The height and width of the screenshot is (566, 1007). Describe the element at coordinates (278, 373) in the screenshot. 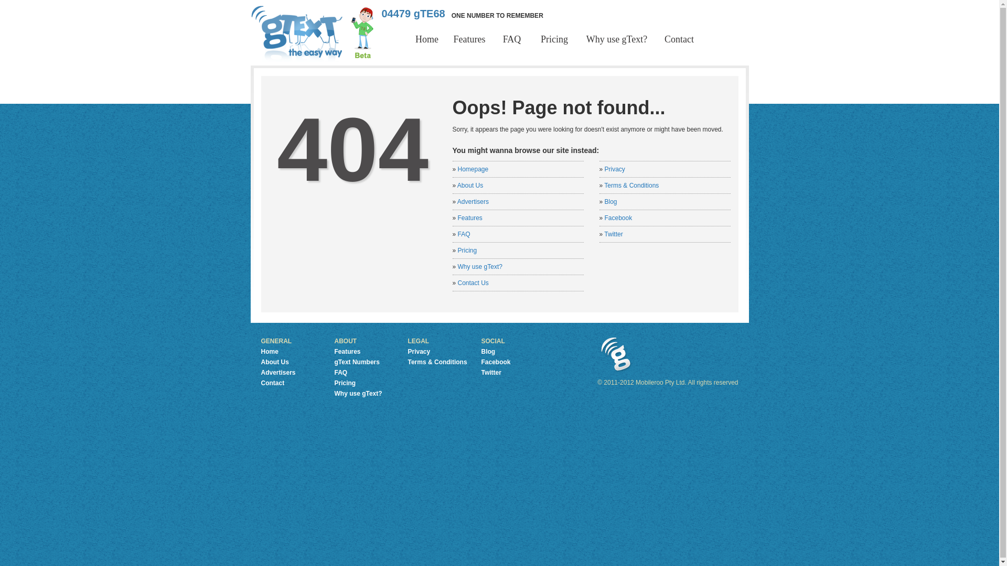

I see `Advertisers` at that location.